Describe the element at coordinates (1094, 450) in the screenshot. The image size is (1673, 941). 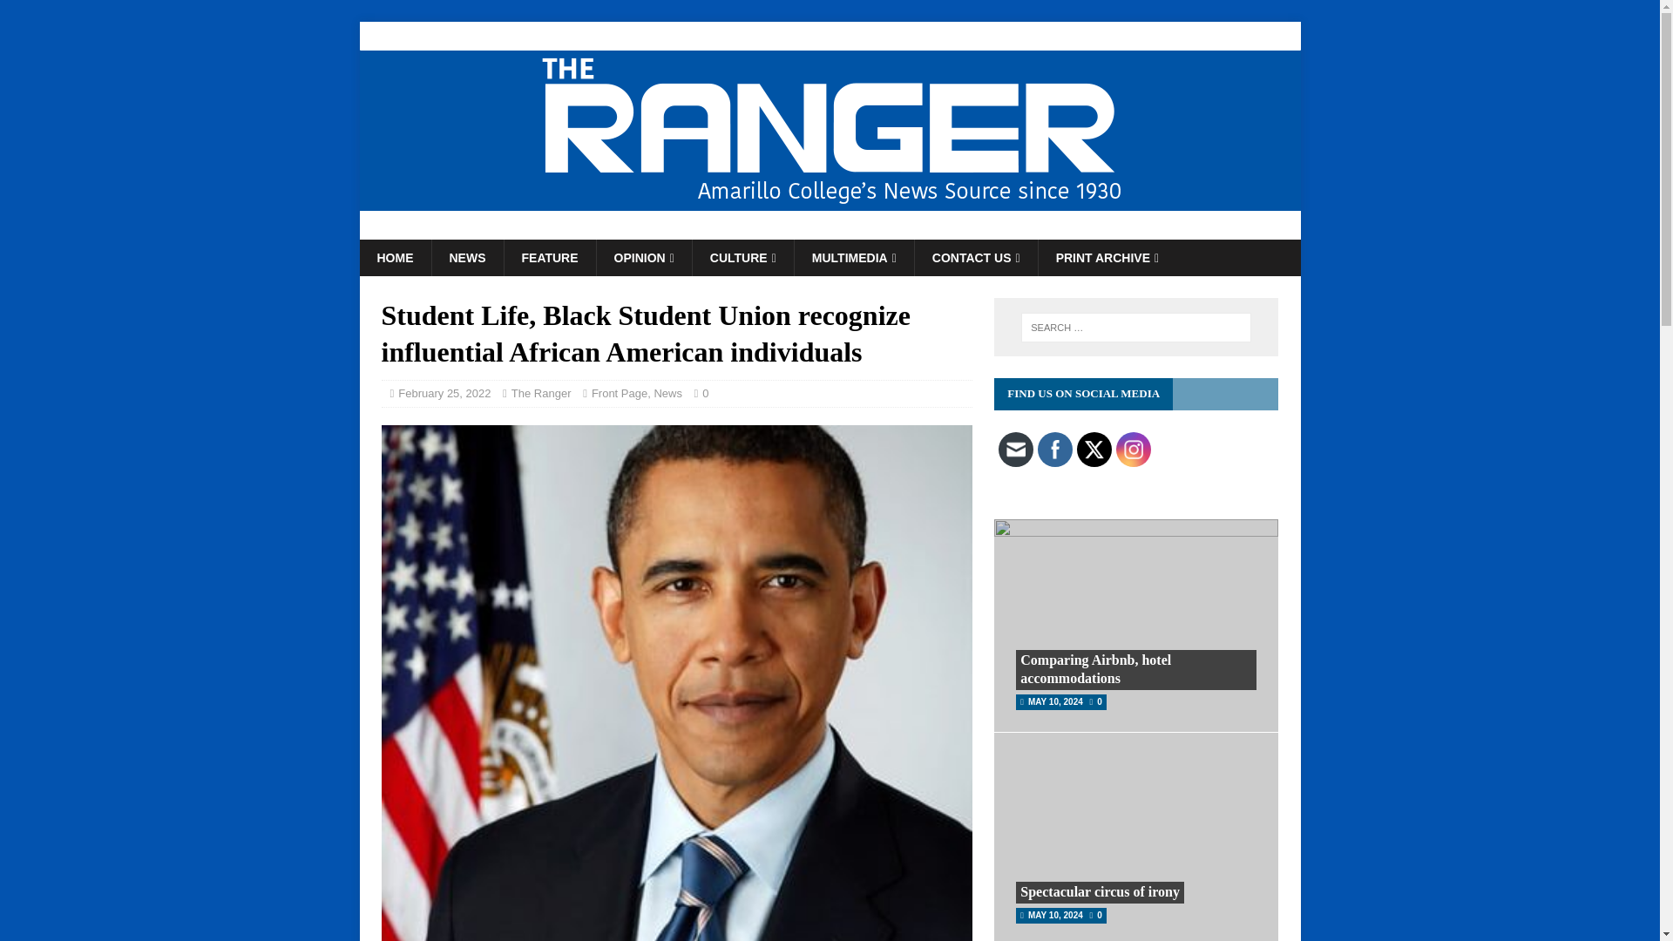
I see `Twitter` at that location.